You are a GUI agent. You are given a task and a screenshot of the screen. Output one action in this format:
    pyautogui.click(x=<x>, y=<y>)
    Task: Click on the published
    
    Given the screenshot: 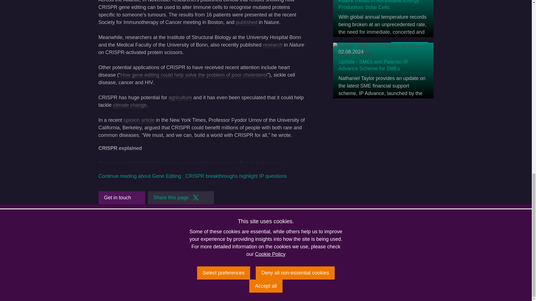 What is the action you would take?
    pyautogui.click(x=246, y=22)
    